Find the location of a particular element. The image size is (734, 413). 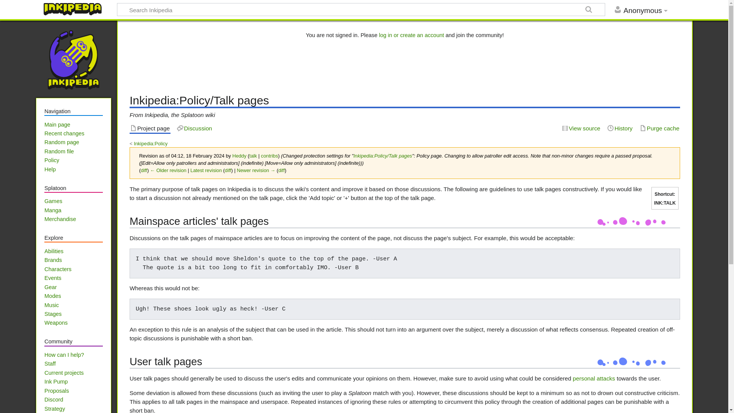

Go is located at coordinates (589, 11).